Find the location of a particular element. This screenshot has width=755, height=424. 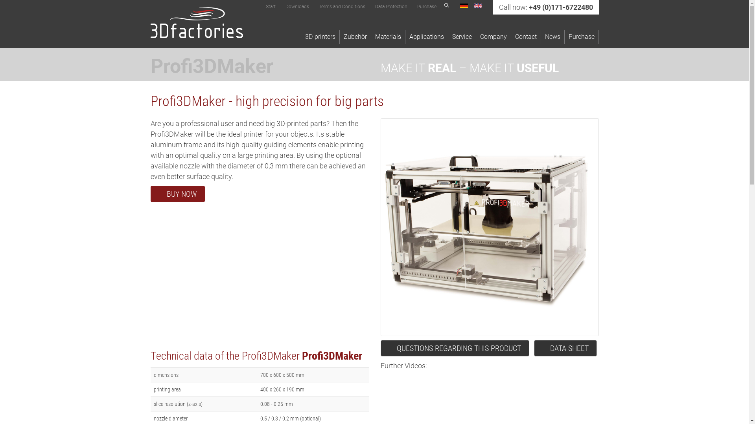

QUESTIONS REGARDING THIS PRODUCT is located at coordinates (455, 349).